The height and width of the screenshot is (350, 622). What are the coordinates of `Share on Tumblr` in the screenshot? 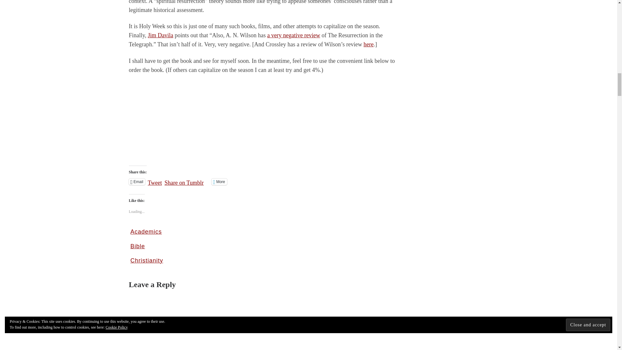 It's located at (184, 181).